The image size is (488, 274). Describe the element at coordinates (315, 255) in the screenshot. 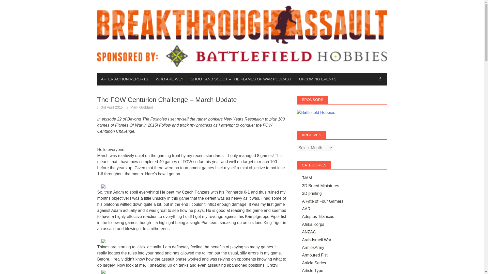

I see `Armoured Fist` at that location.